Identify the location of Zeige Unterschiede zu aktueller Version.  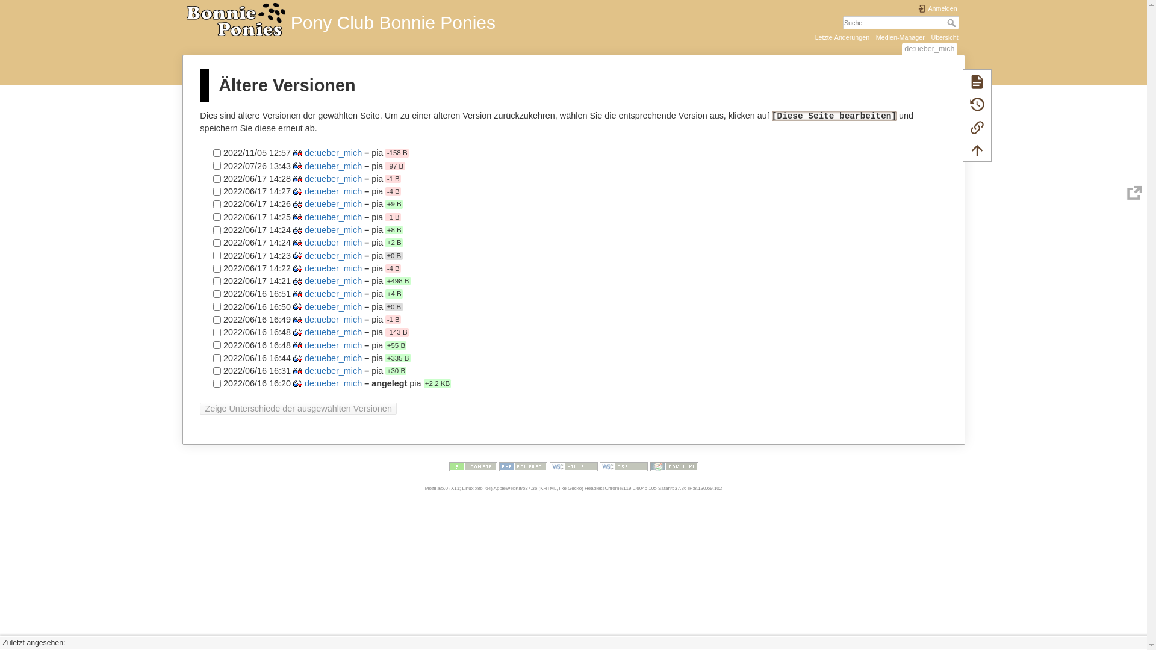
(297, 384).